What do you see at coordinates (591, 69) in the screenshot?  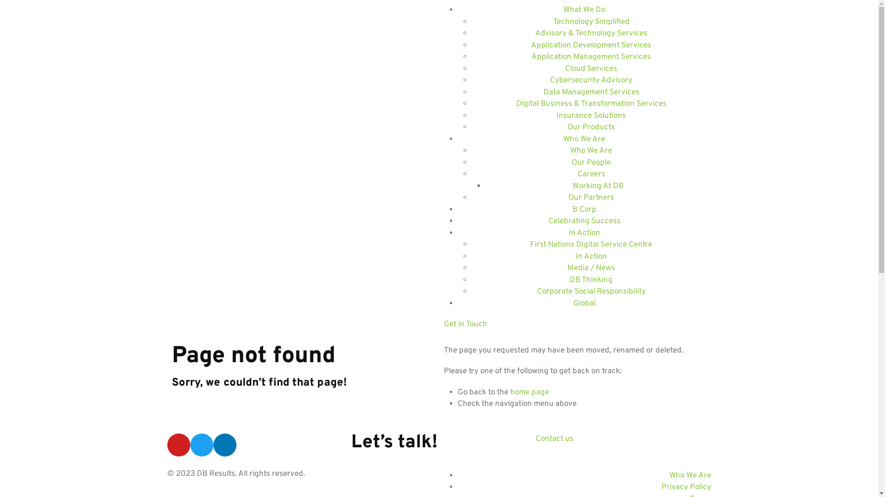 I see `Cloud Services` at bounding box center [591, 69].